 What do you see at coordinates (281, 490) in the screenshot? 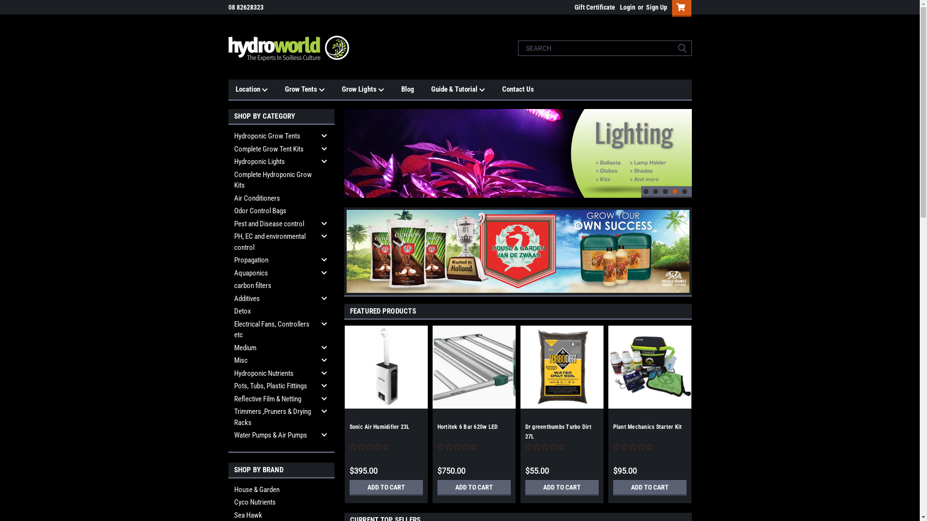
I see `House & Garden` at bounding box center [281, 490].